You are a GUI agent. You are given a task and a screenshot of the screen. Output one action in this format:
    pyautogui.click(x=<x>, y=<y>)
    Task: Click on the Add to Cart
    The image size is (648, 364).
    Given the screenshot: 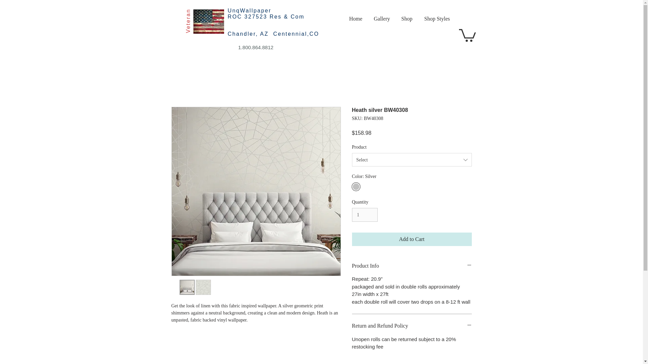 What is the action you would take?
    pyautogui.click(x=412, y=239)
    